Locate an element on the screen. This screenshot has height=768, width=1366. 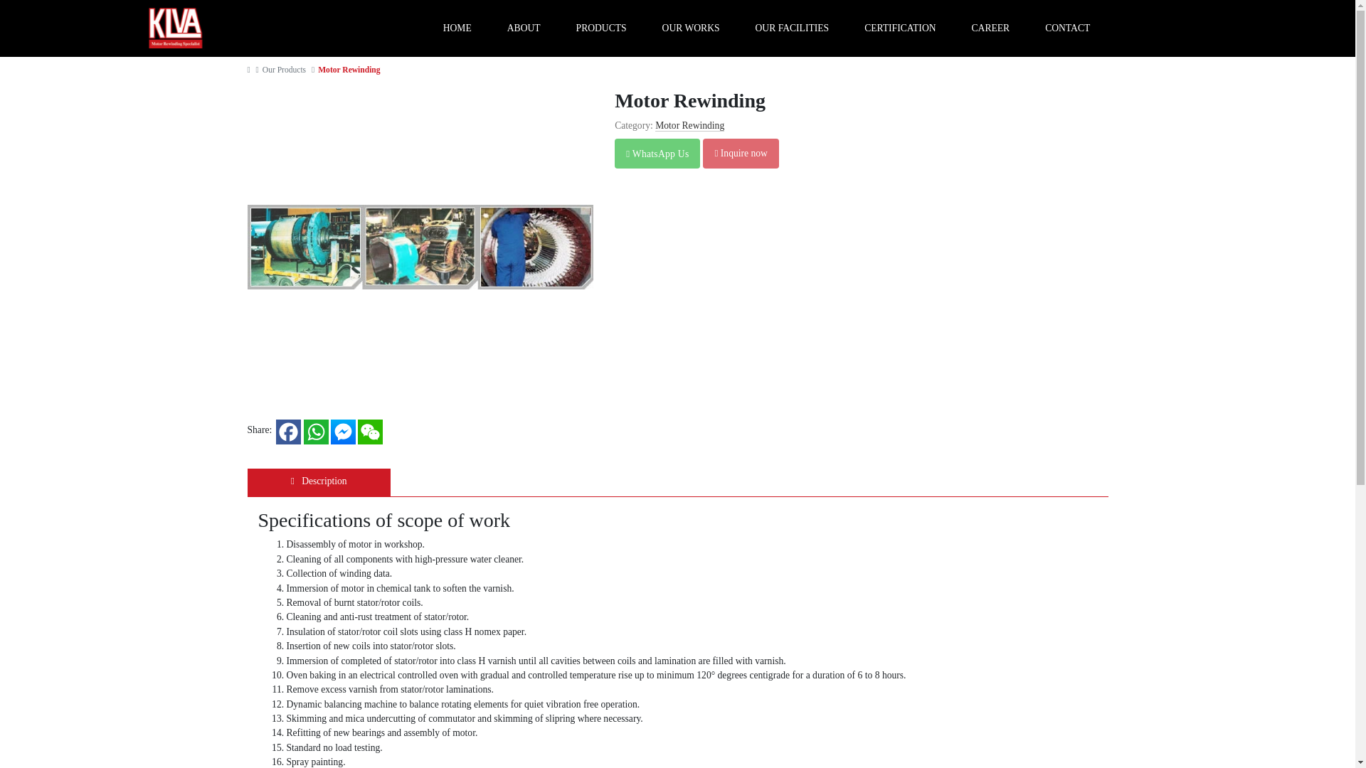
CAREER is located at coordinates (990, 28).